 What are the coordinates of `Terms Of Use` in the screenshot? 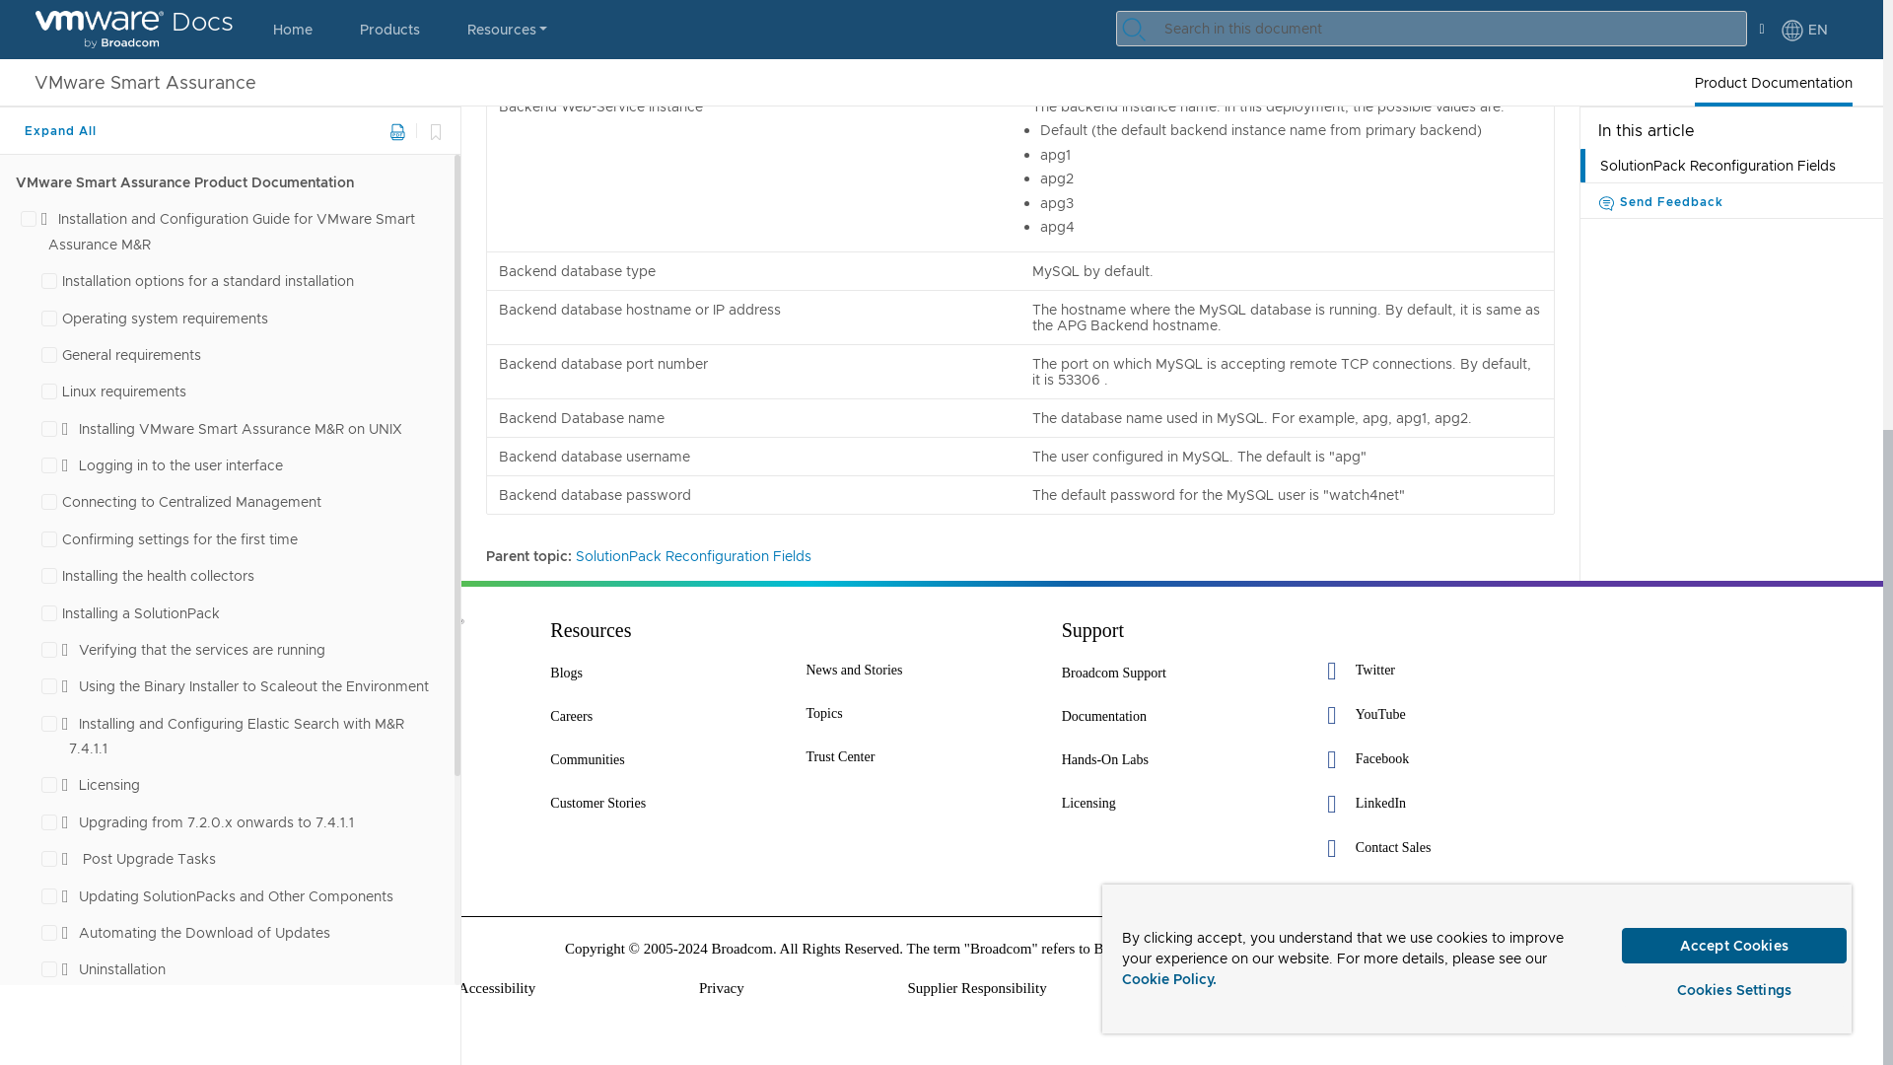 It's located at (1250, 988).